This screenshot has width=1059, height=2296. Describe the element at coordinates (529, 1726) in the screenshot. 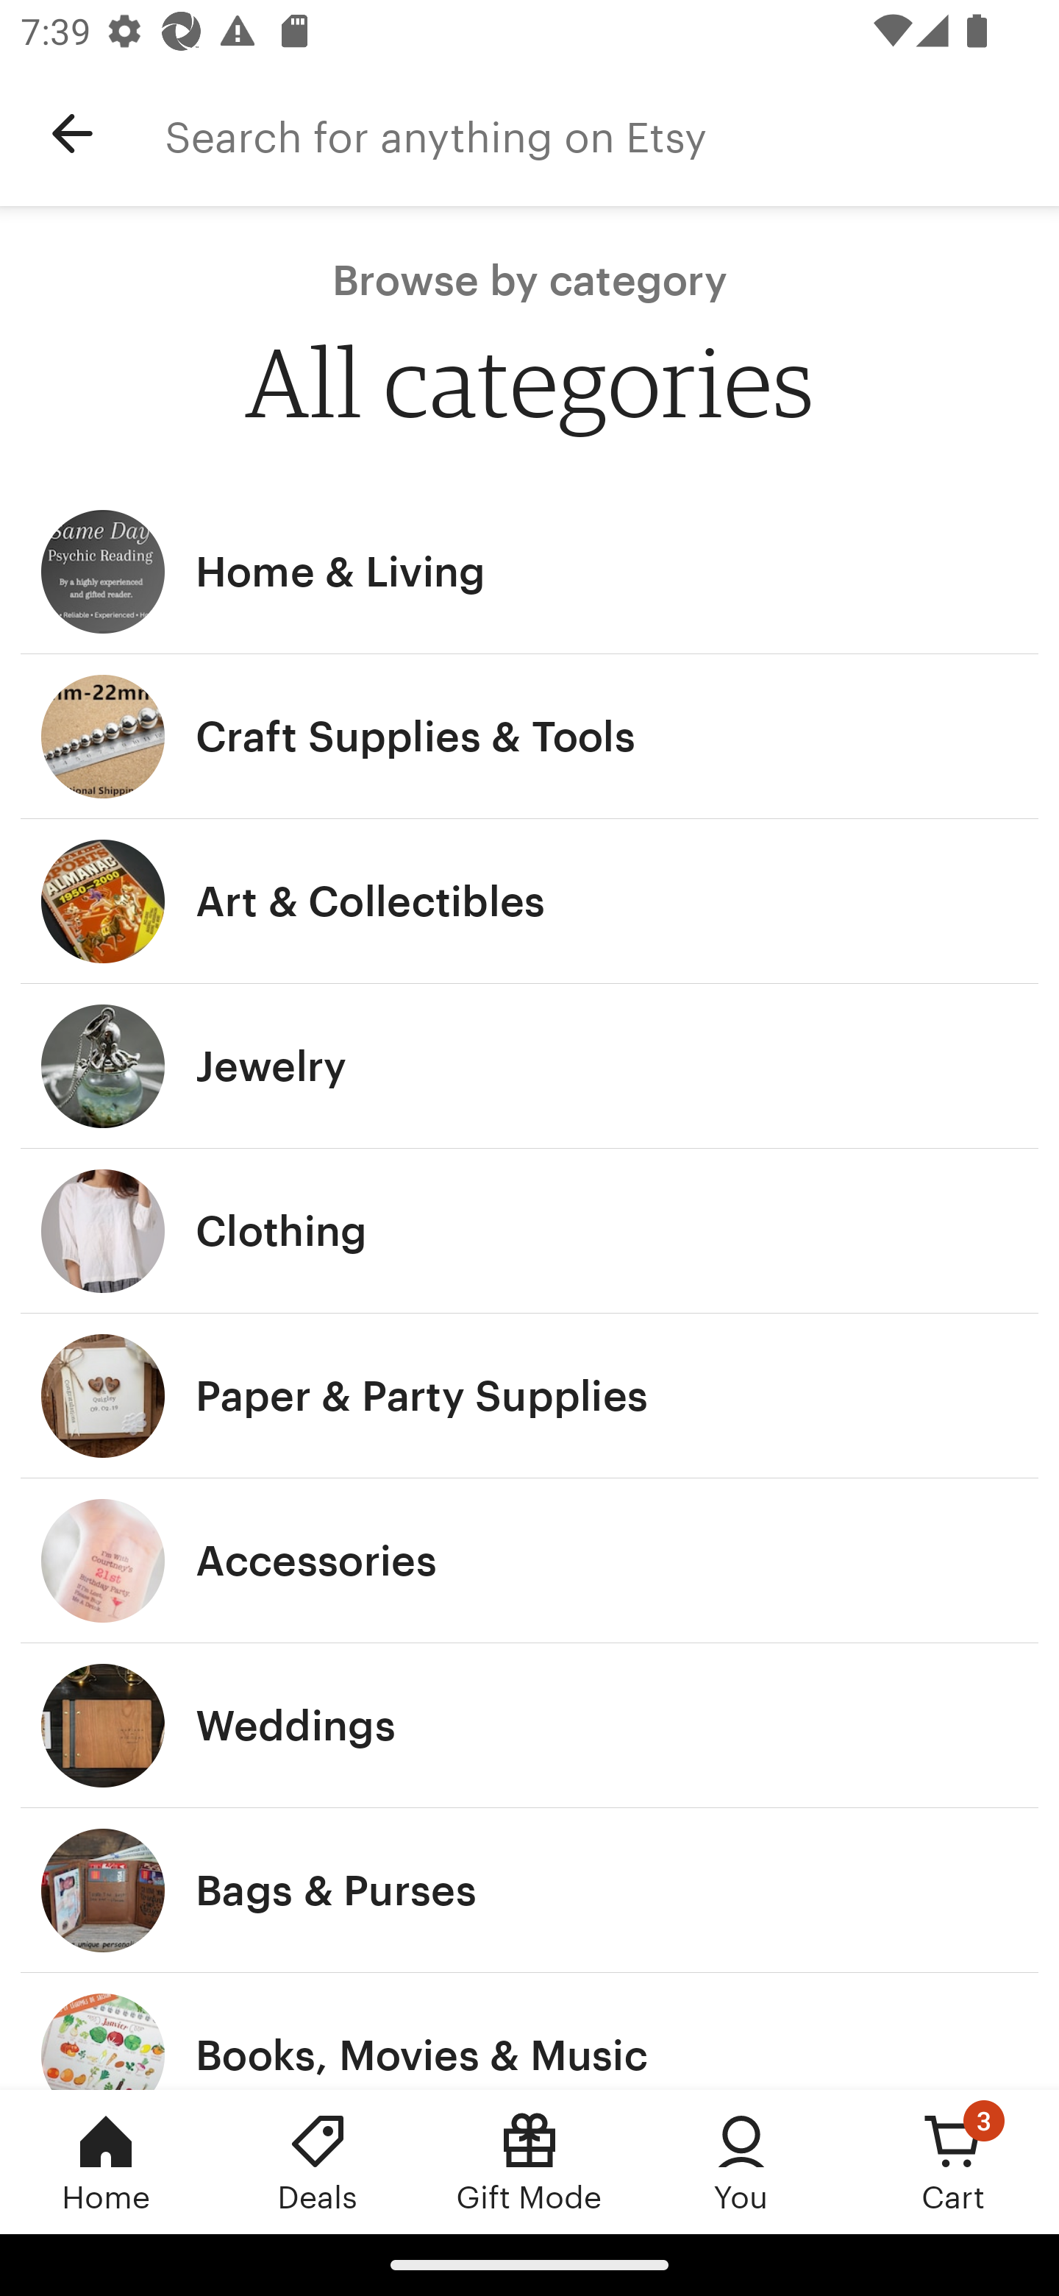

I see `Weddings` at that location.